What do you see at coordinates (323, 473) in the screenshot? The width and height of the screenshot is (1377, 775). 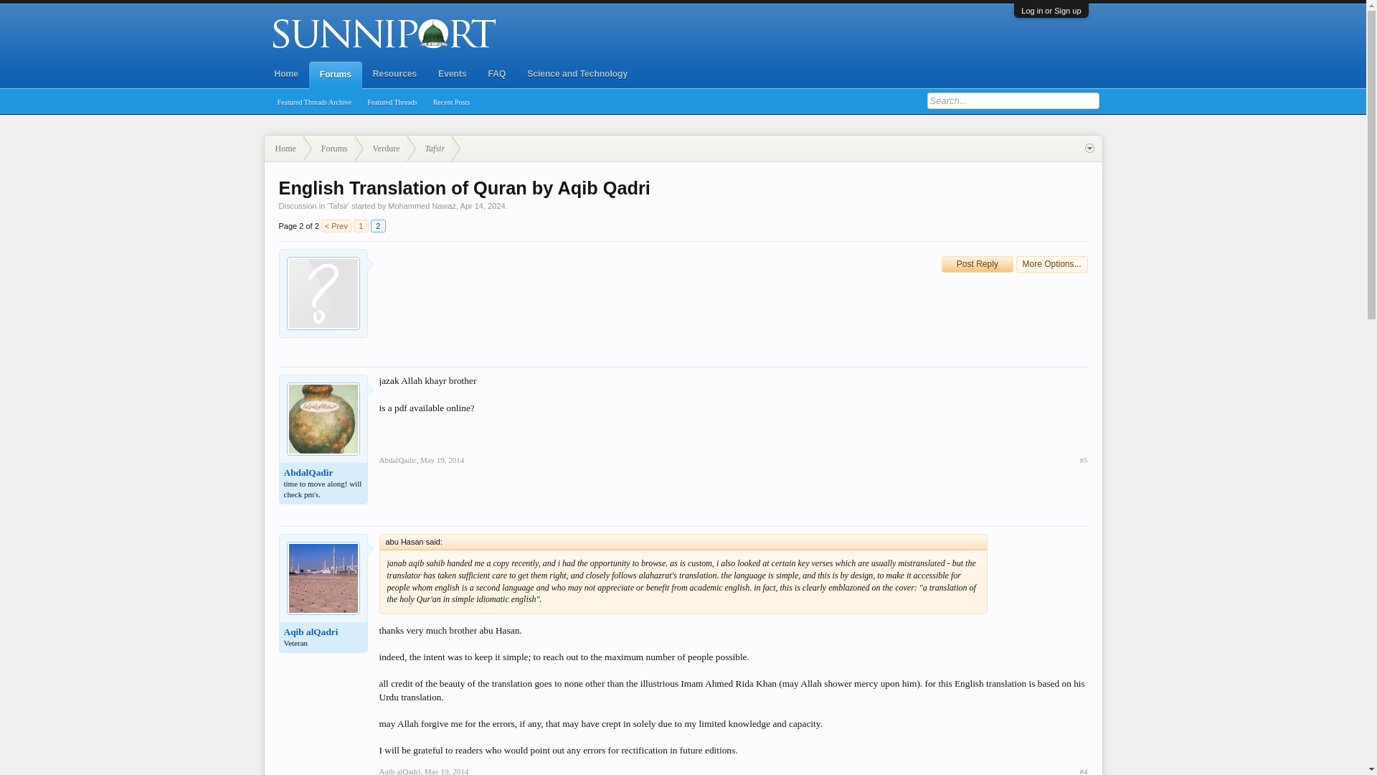 I see `AbdalQadir` at bounding box center [323, 473].